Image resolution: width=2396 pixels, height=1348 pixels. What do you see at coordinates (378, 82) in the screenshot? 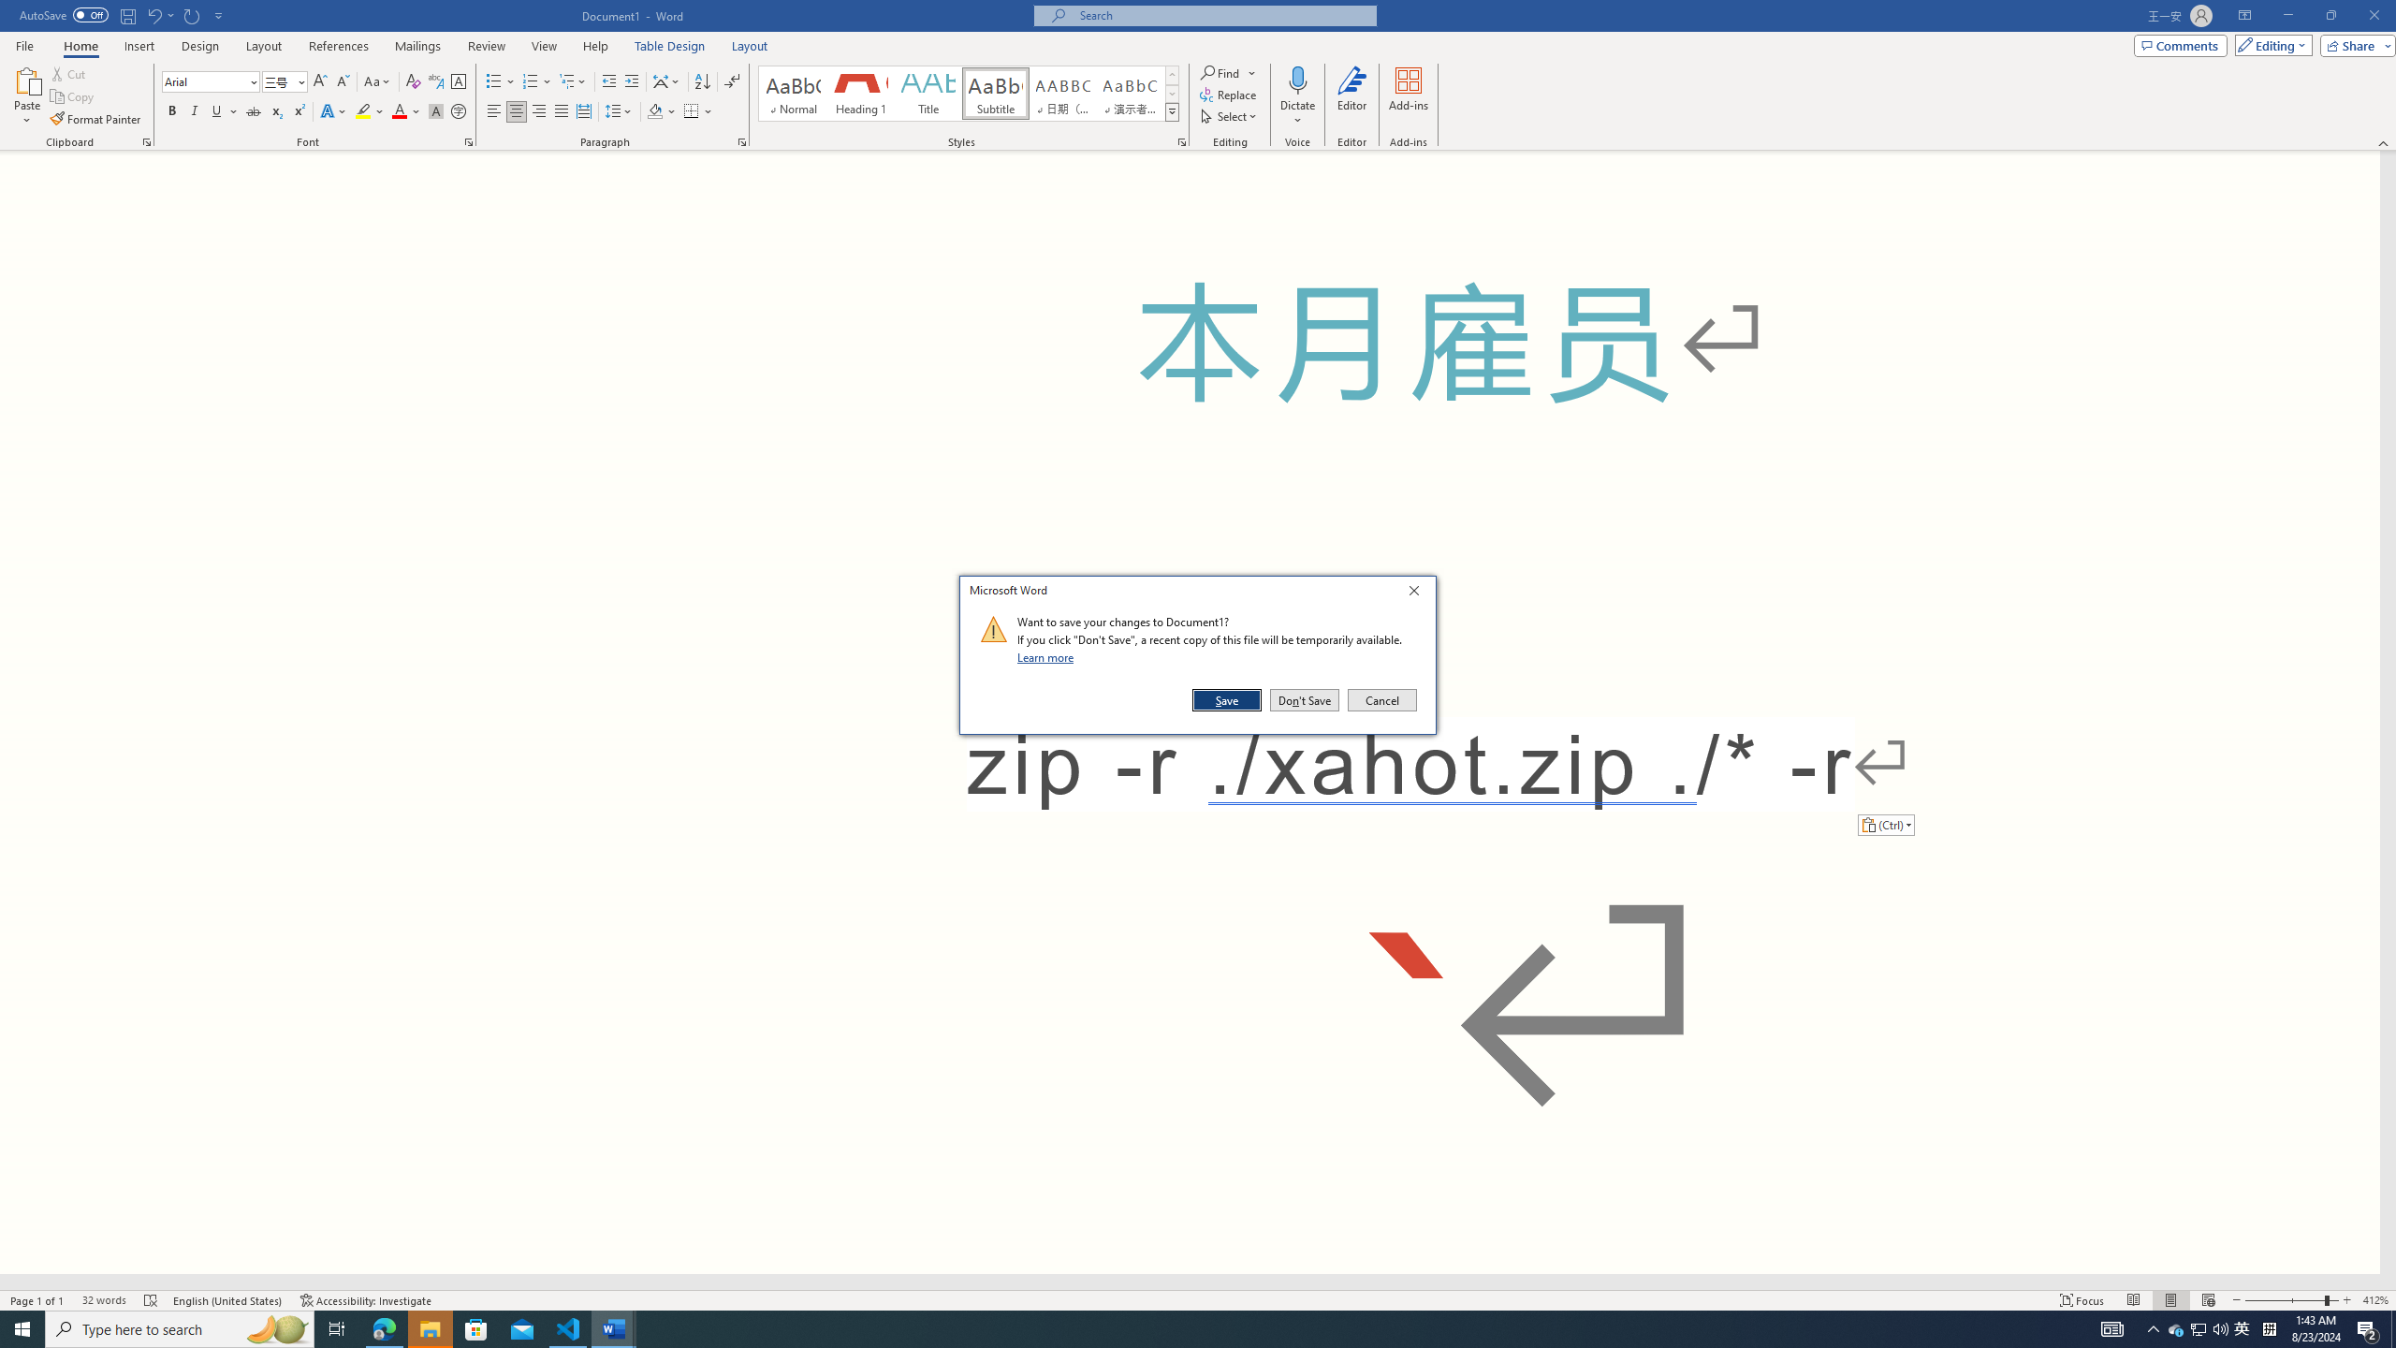
I see `Change Case` at bounding box center [378, 82].